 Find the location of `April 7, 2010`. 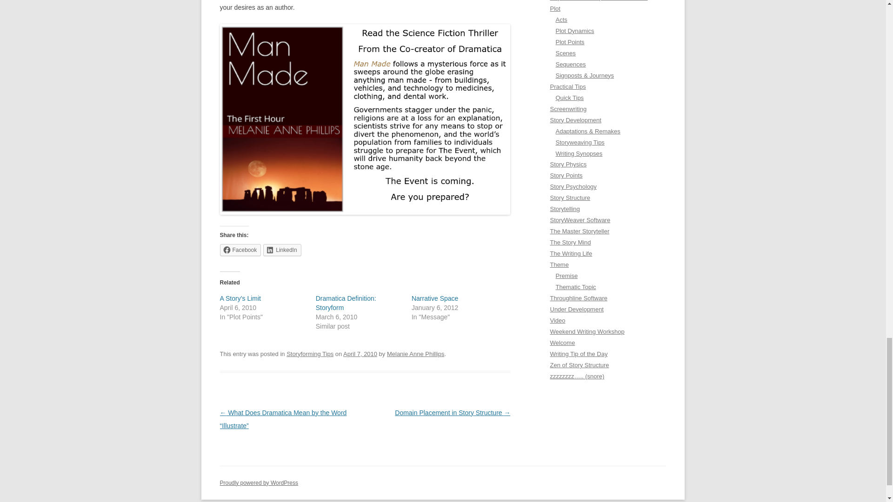

April 7, 2010 is located at coordinates (360, 353).